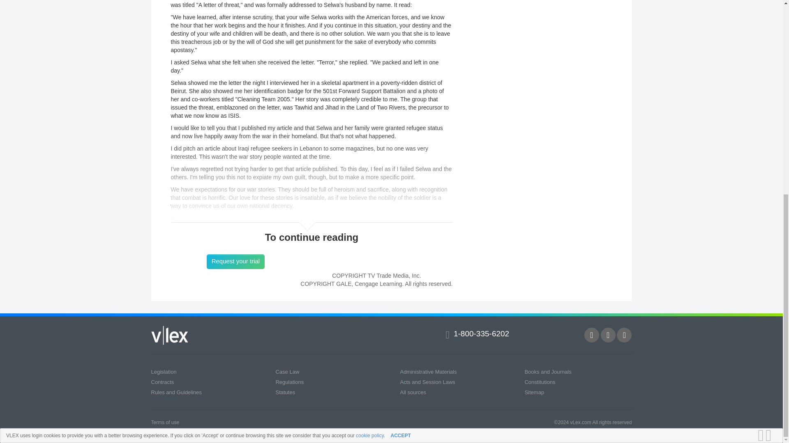 Image resolution: width=789 pixels, height=443 pixels. I want to click on Constitutions, so click(540, 382).